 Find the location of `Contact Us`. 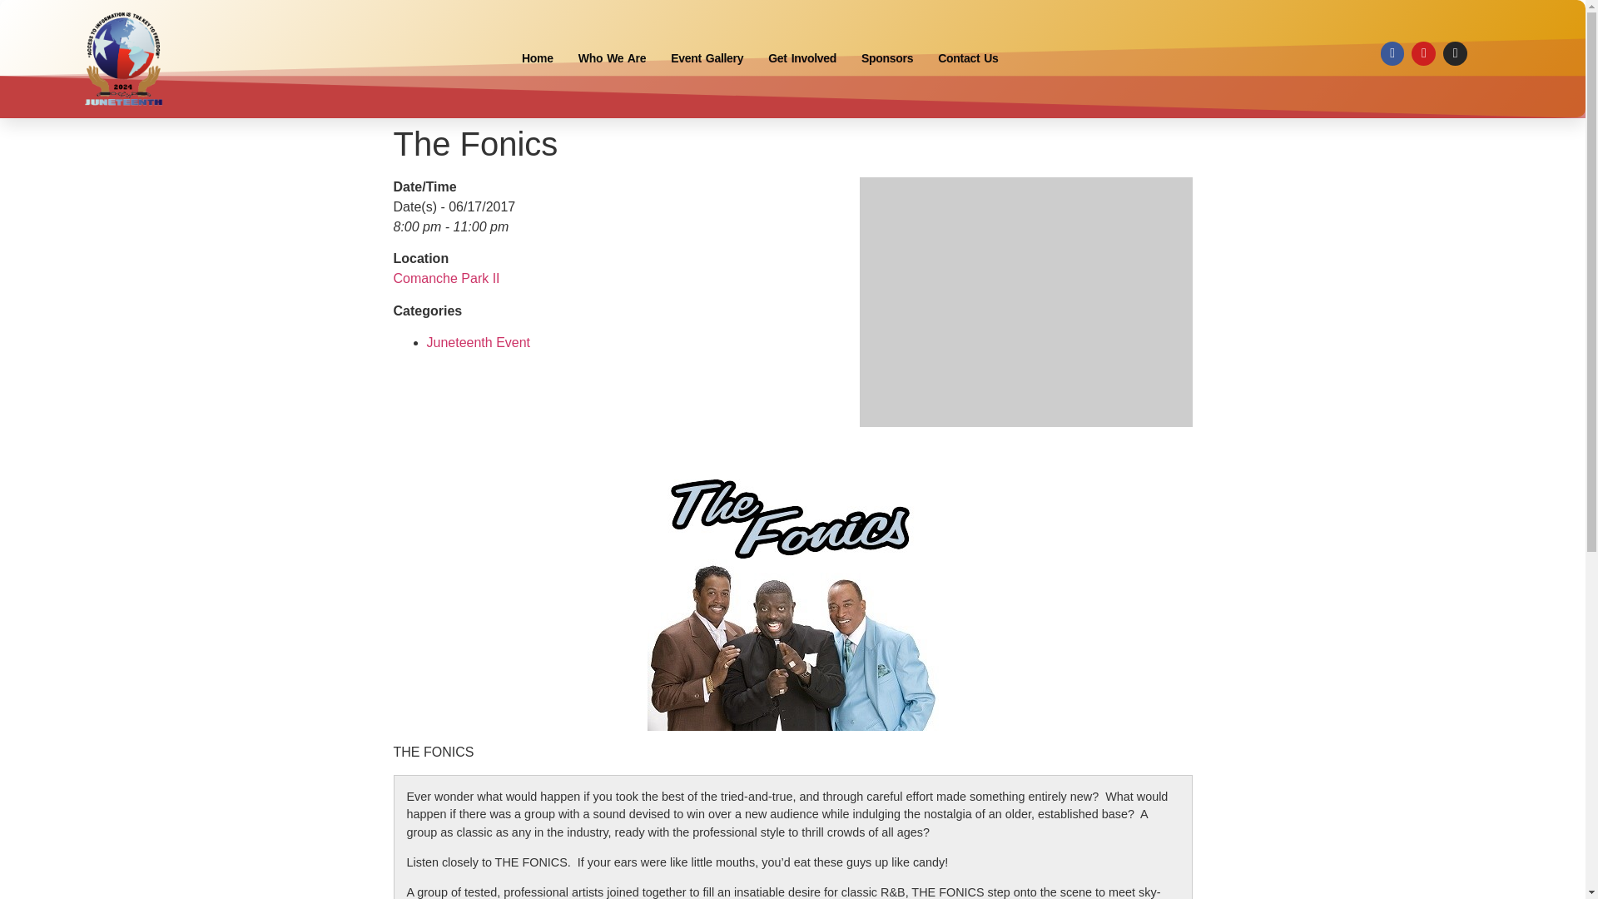

Contact Us is located at coordinates (967, 58).